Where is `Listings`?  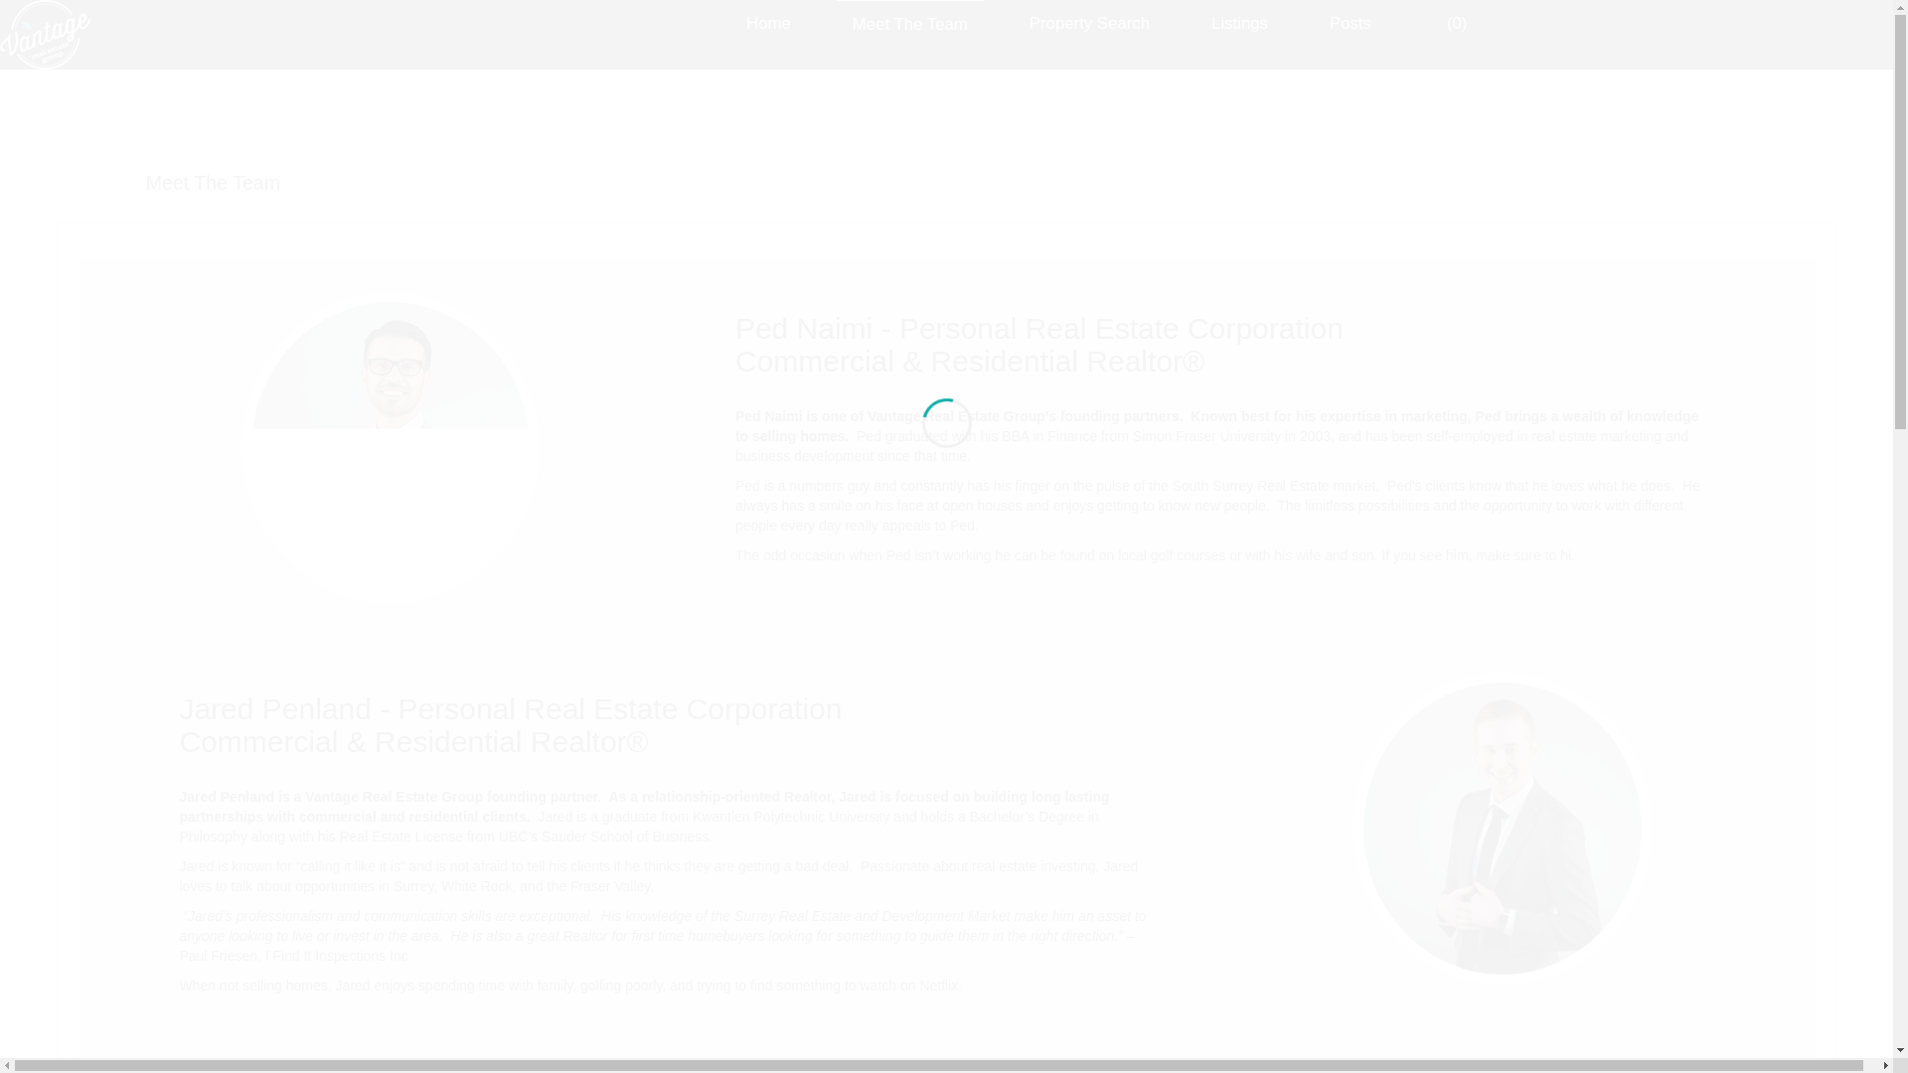 Listings is located at coordinates (1240, 24).